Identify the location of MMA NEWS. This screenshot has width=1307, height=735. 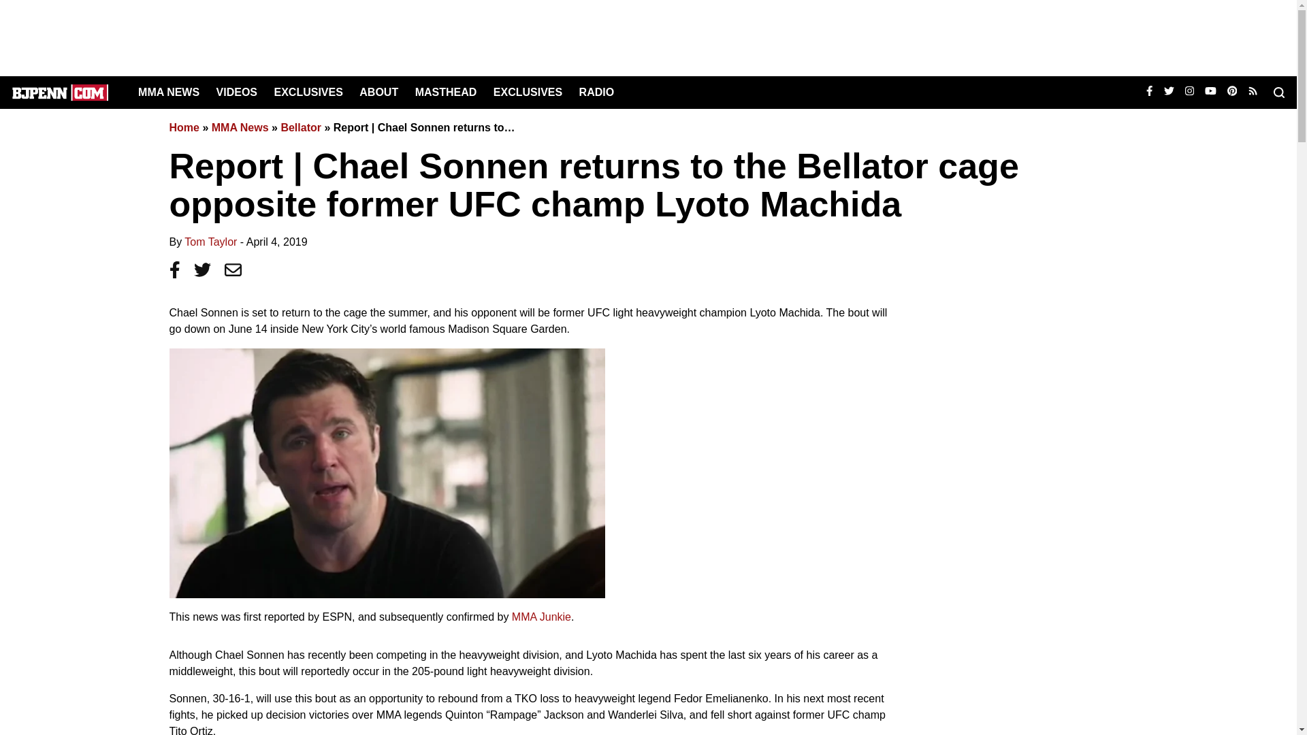
(169, 92).